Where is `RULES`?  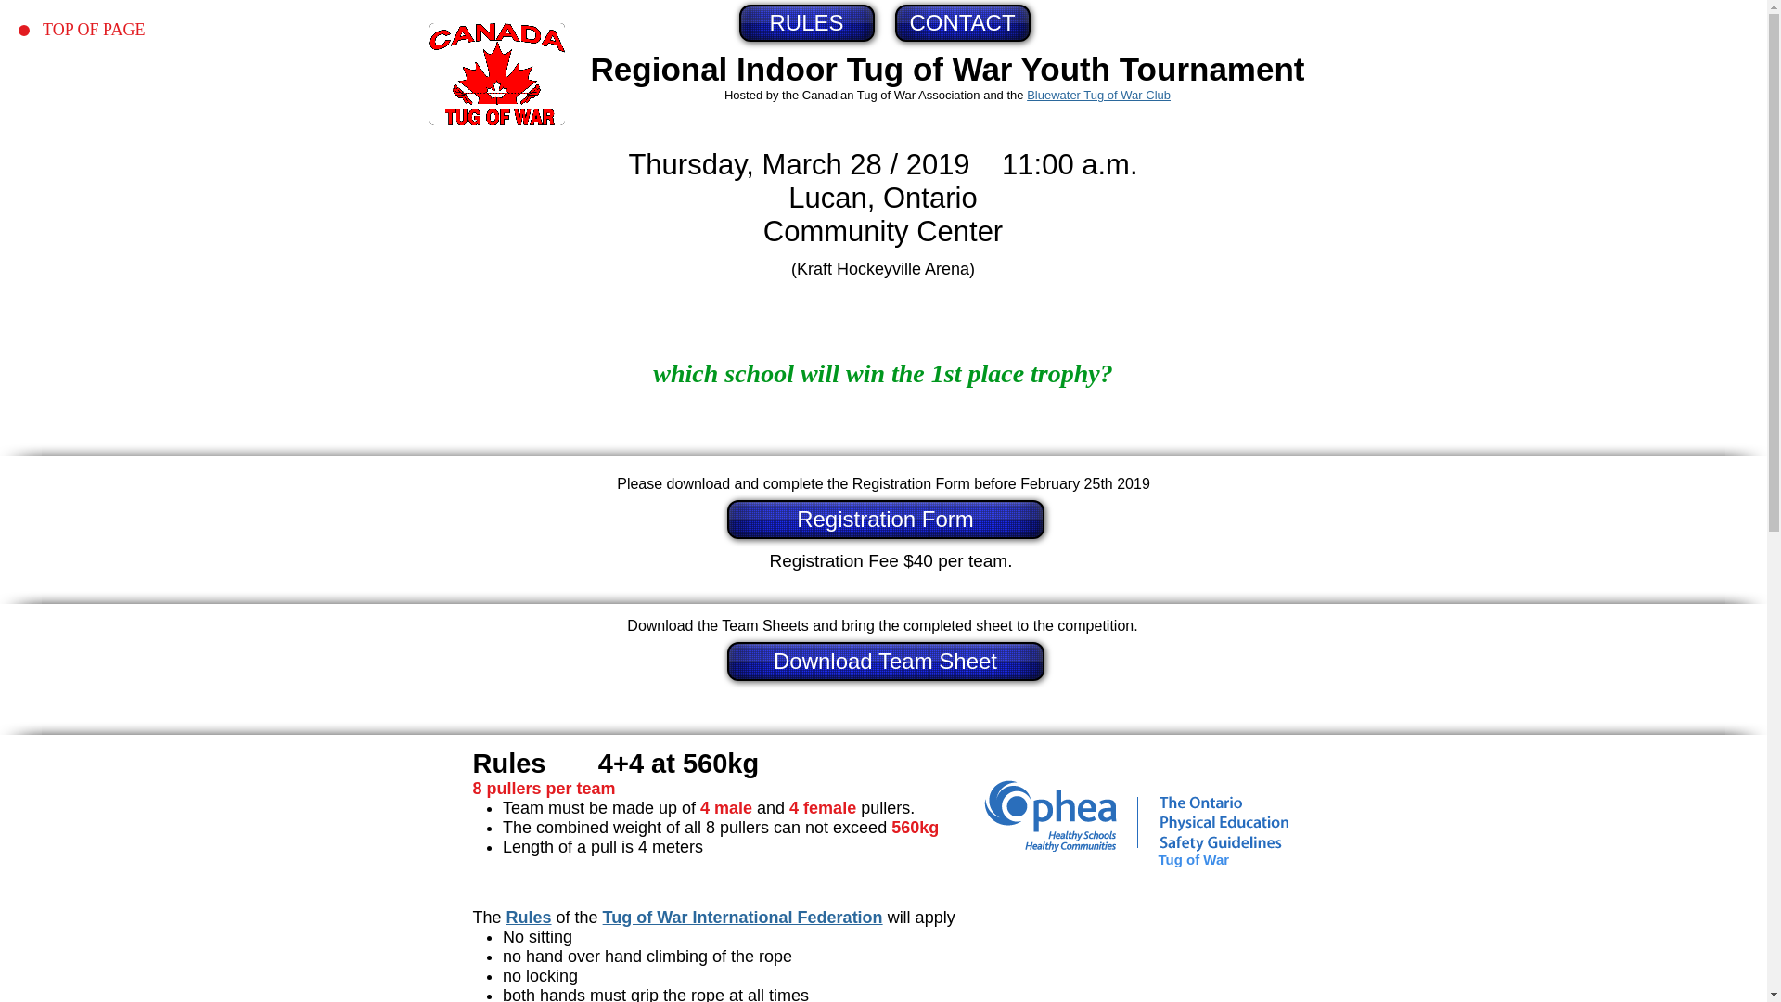 RULES is located at coordinates (806, 23).